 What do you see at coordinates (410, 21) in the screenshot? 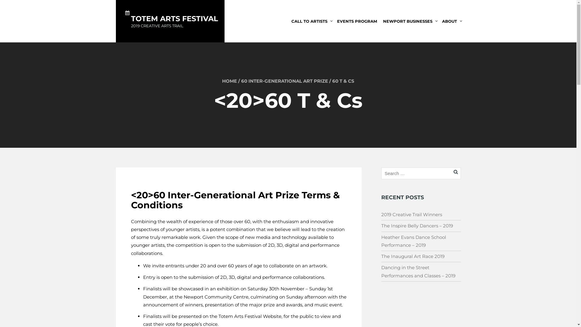
I see `NEWPORT BUSINESSES` at bounding box center [410, 21].